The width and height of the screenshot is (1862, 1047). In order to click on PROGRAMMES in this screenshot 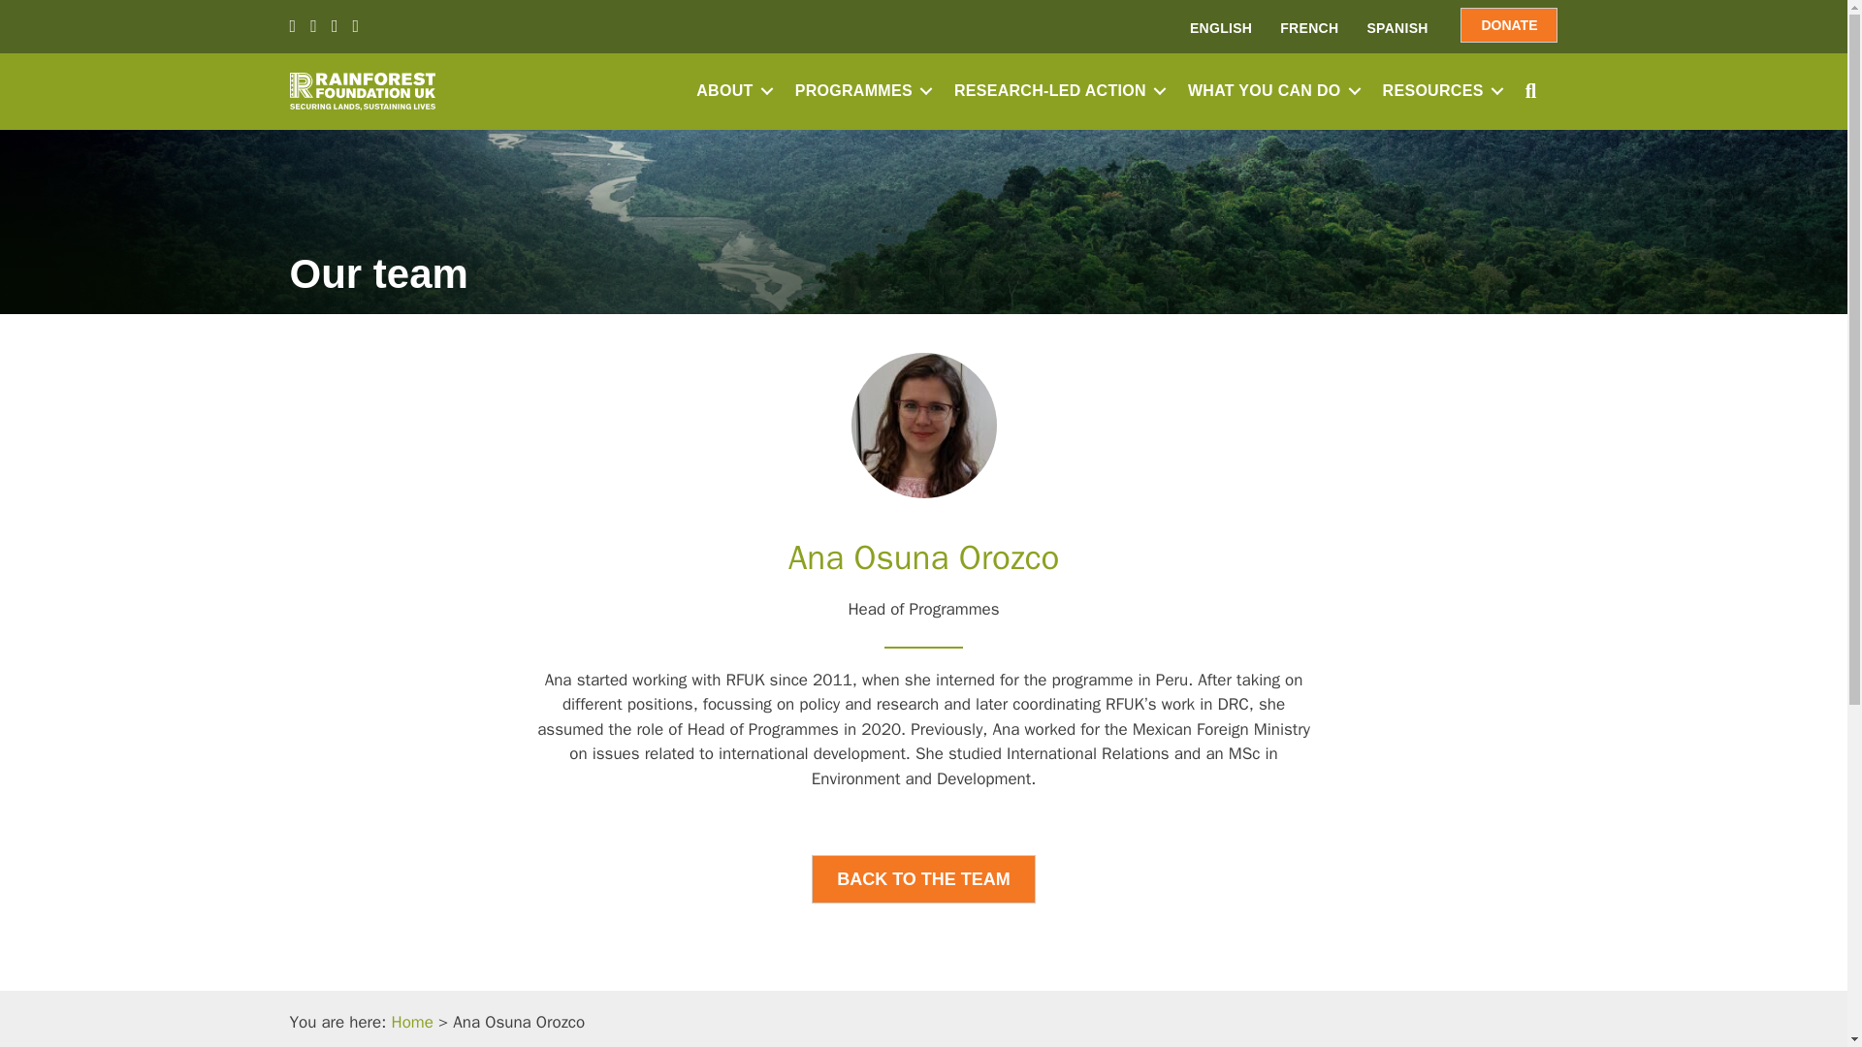, I will do `click(861, 91)`.